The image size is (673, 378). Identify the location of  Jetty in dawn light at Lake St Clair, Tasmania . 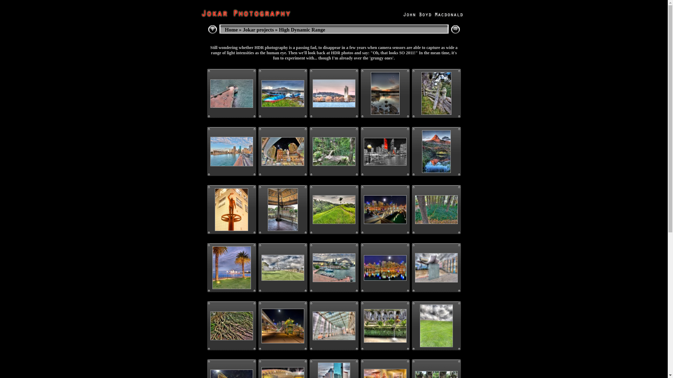
(385, 93).